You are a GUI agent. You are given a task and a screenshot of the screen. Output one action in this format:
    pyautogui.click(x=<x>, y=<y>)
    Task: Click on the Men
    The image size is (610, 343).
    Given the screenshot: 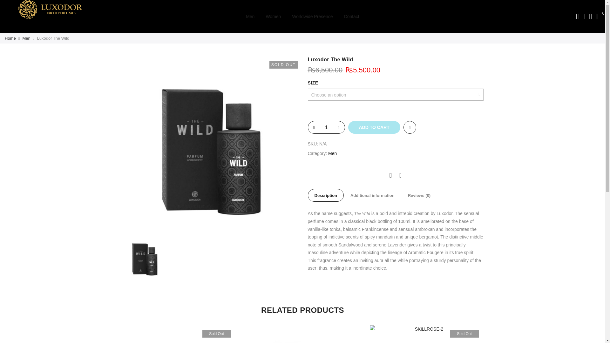 What is the action you would take?
    pyautogui.click(x=26, y=38)
    